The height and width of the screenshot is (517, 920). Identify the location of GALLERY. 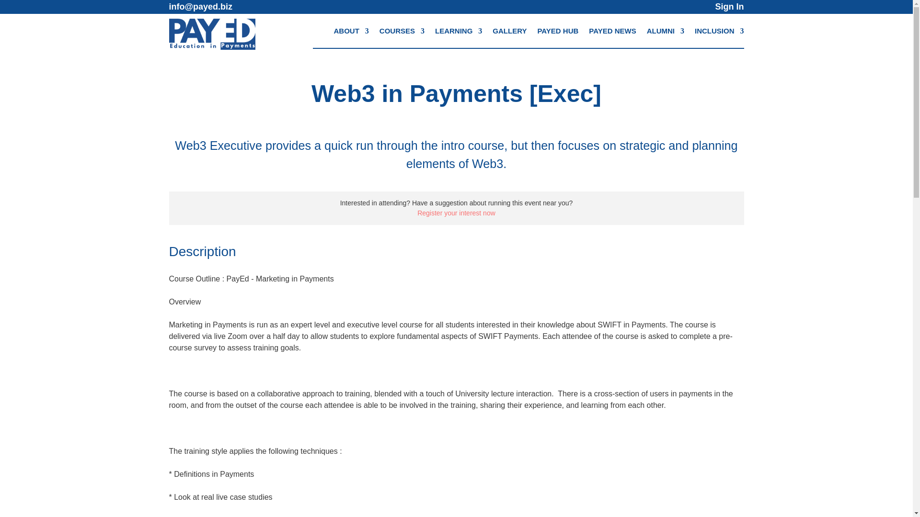
(509, 33).